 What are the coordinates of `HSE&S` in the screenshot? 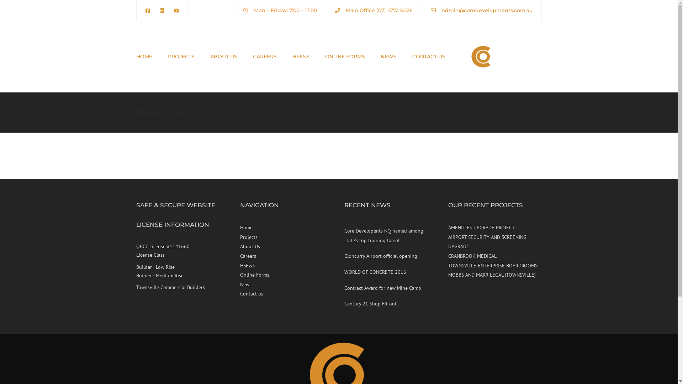 It's located at (301, 57).